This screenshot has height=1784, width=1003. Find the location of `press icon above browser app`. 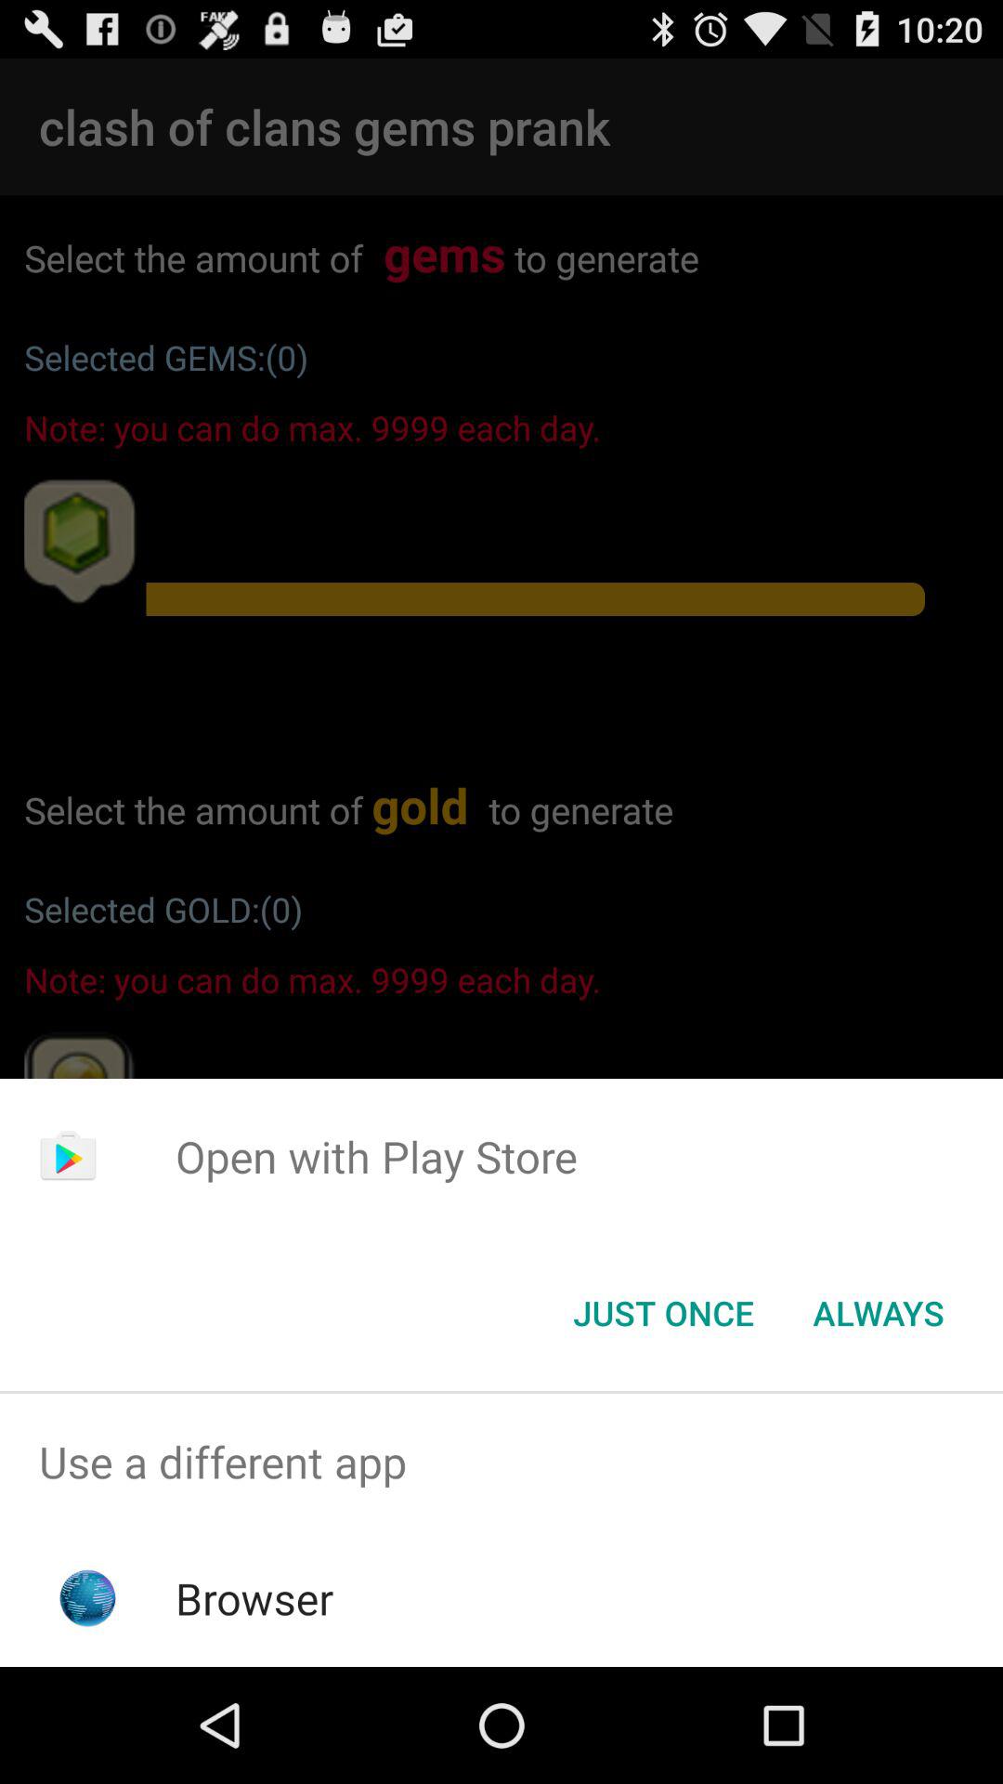

press icon above browser app is located at coordinates (501, 1463).